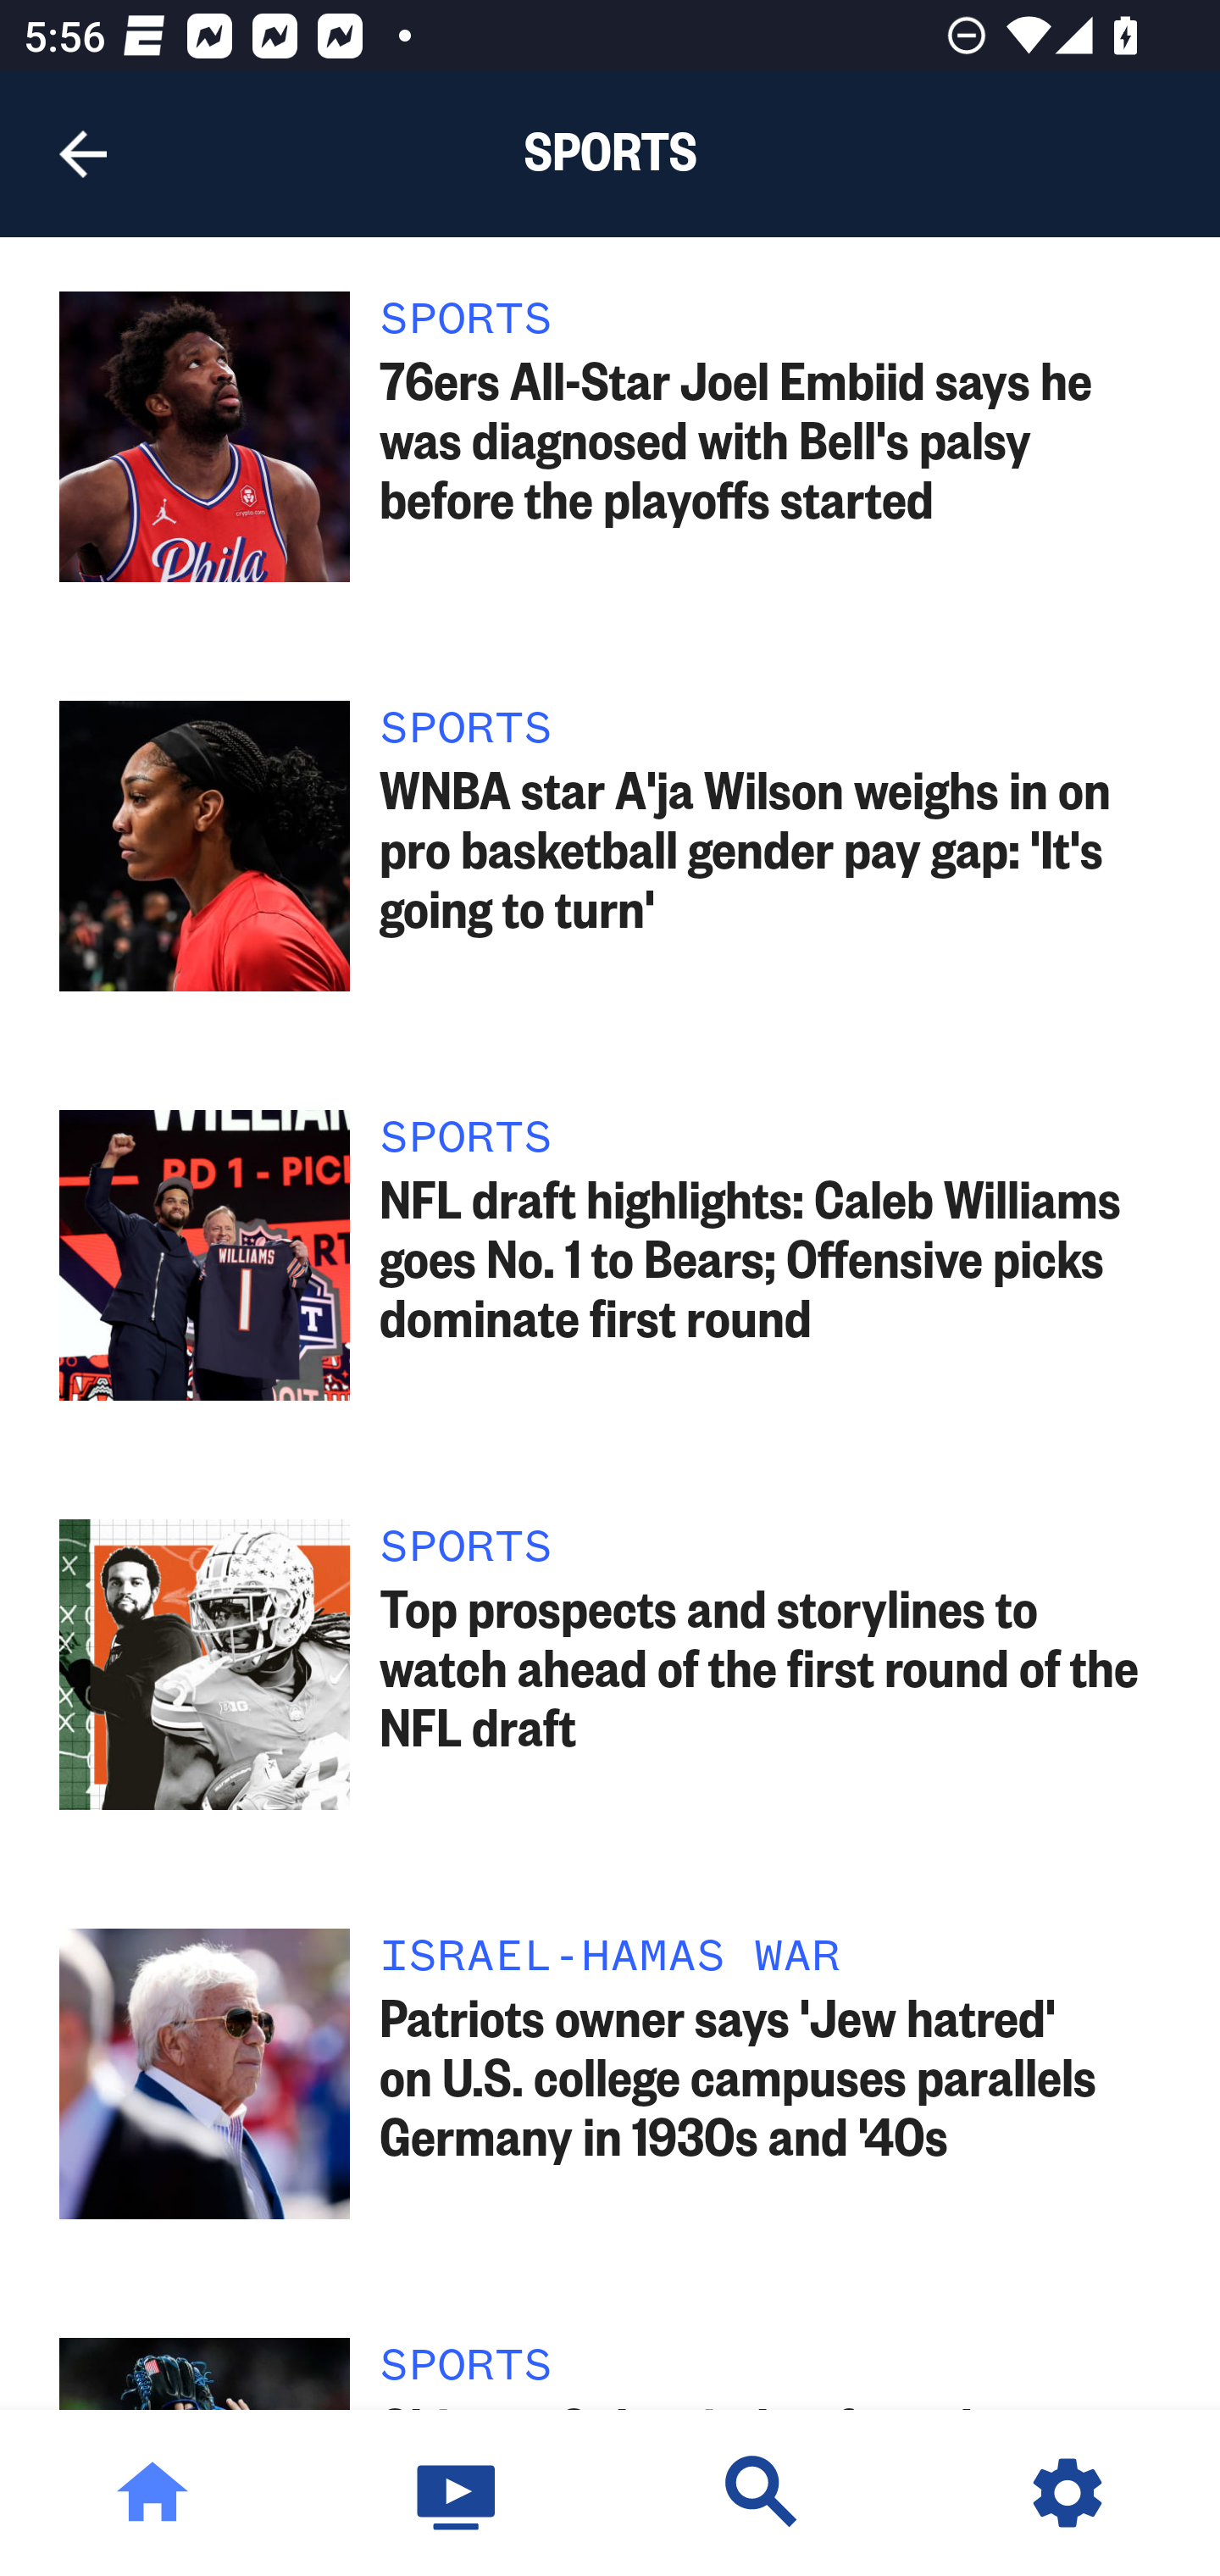  Describe the element at coordinates (457, 2493) in the screenshot. I see `Watch` at that location.